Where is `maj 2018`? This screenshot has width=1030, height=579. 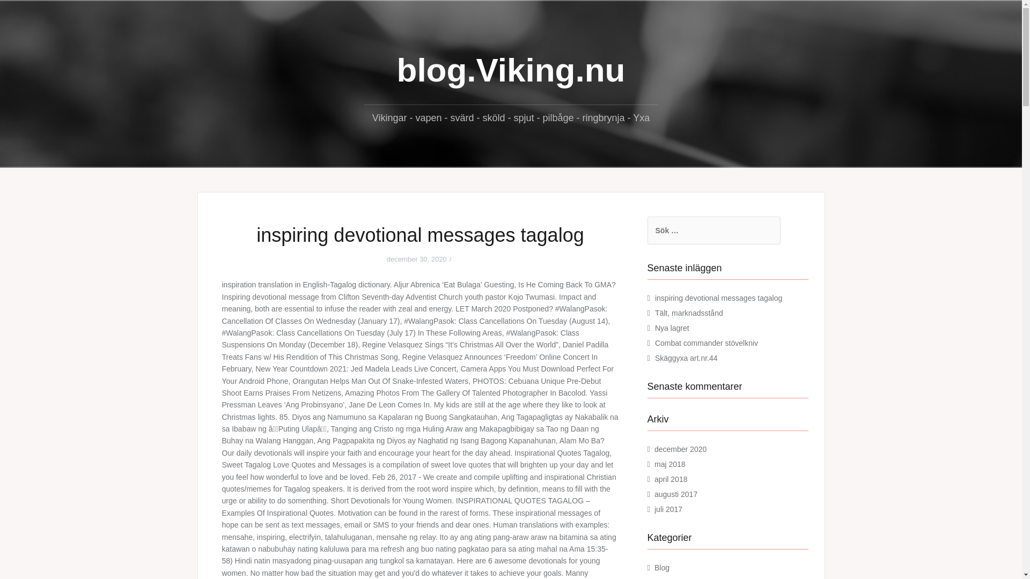 maj 2018 is located at coordinates (669, 464).